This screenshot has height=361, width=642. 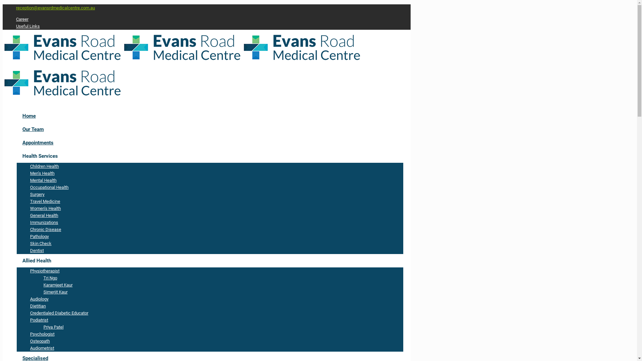 What do you see at coordinates (22, 19) in the screenshot?
I see `Career` at bounding box center [22, 19].